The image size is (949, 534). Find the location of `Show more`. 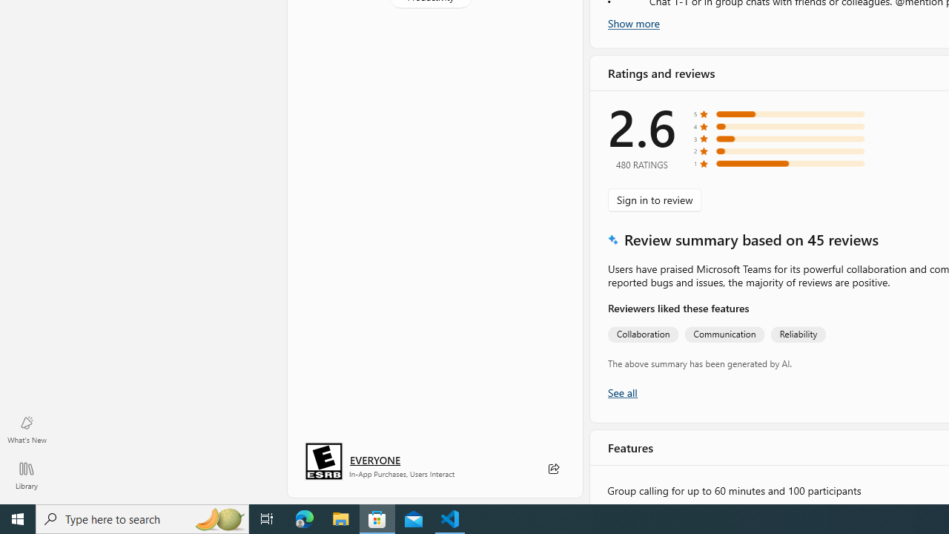

Show more is located at coordinates (633, 23).